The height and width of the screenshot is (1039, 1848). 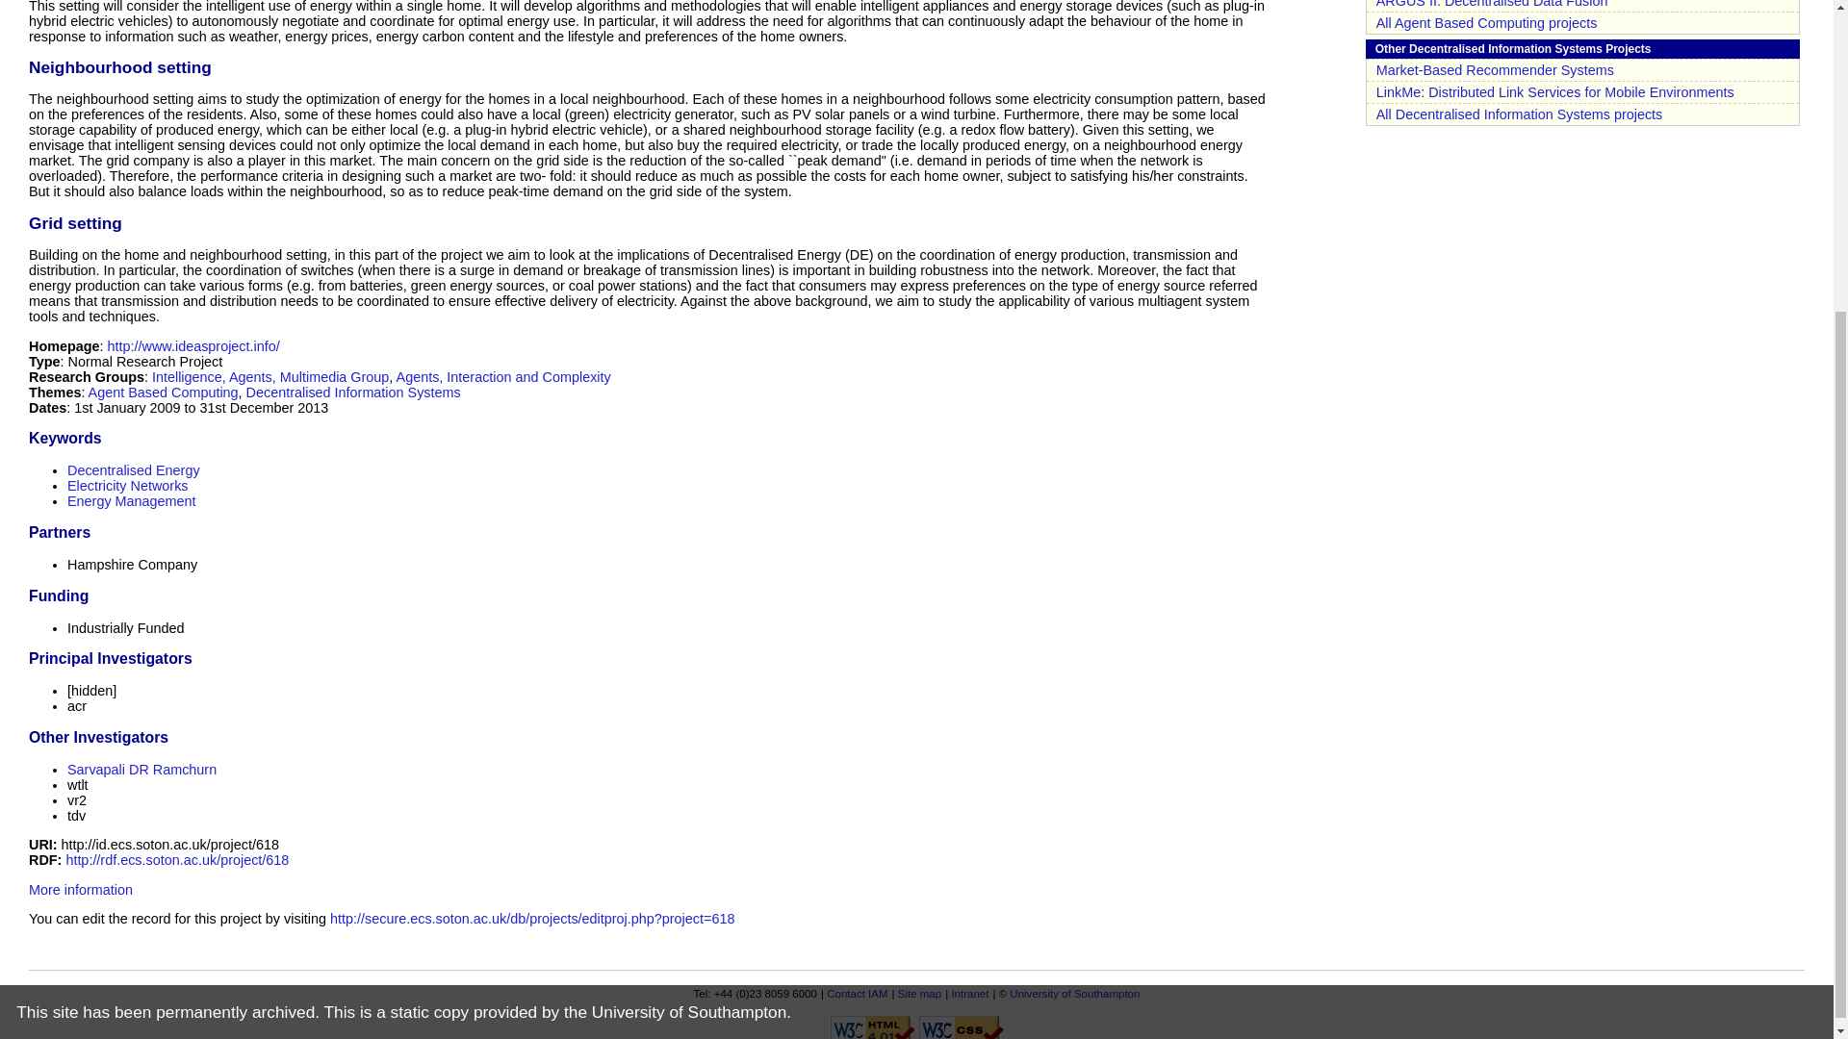 What do you see at coordinates (133, 469) in the screenshot?
I see `Decentralised Energy` at bounding box center [133, 469].